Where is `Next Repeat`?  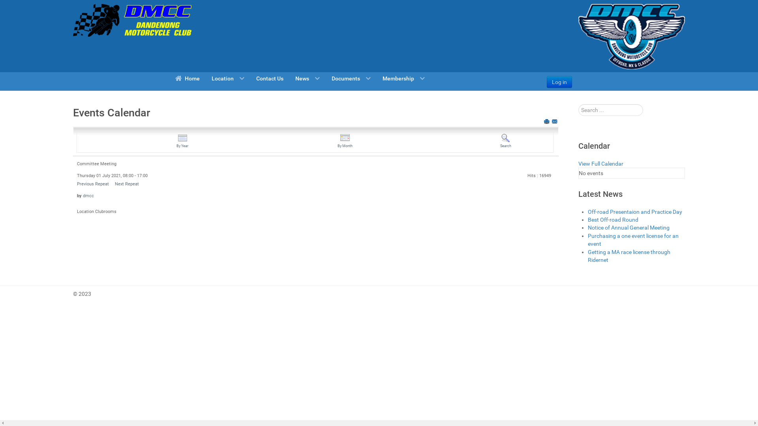 Next Repeat is located at coordinates (127, 184).